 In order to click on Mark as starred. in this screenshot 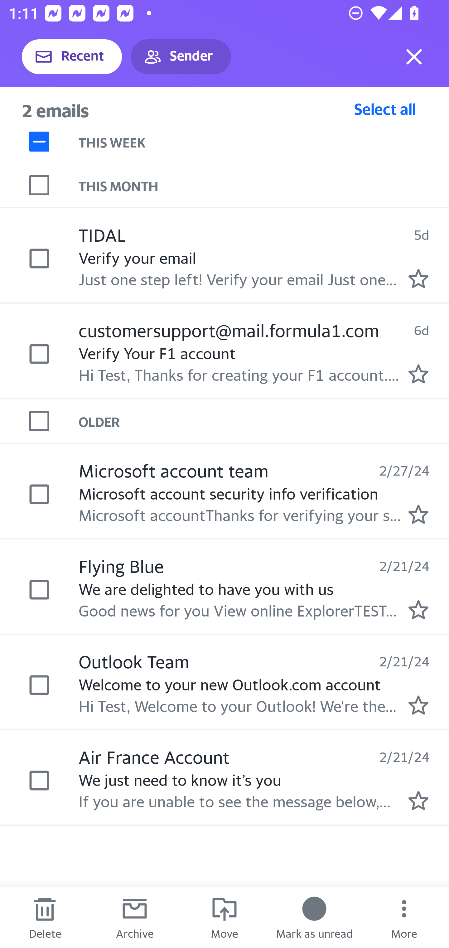, I will do `click(418, 374)`.